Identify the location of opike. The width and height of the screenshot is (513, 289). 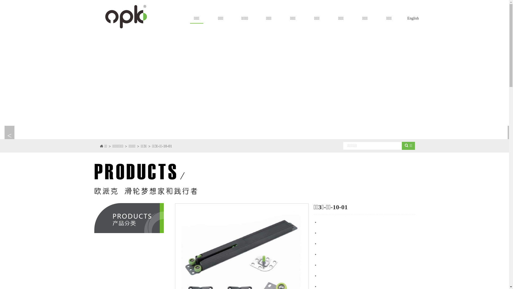
(132, 17).